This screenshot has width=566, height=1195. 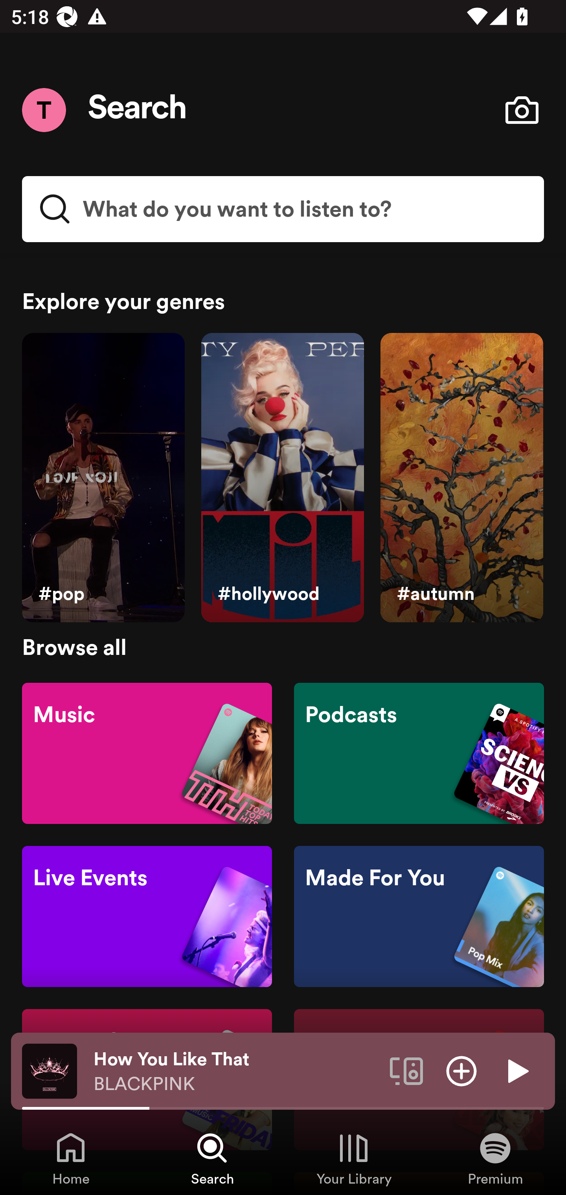 What do you see at coordinates (147, 917) in the screenshot?
I see `Live Events` at bounding box center [147, 917].